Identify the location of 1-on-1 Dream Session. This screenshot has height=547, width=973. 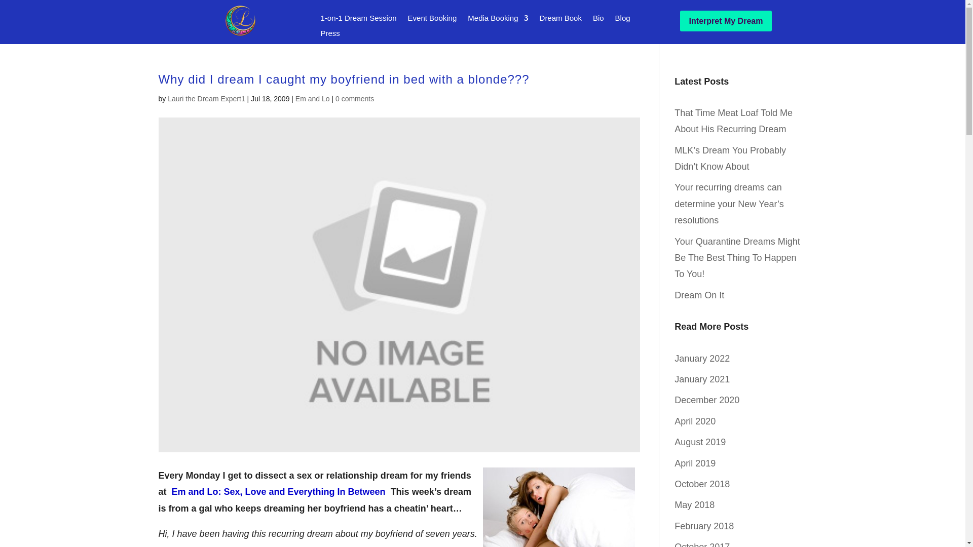
(358, 20).